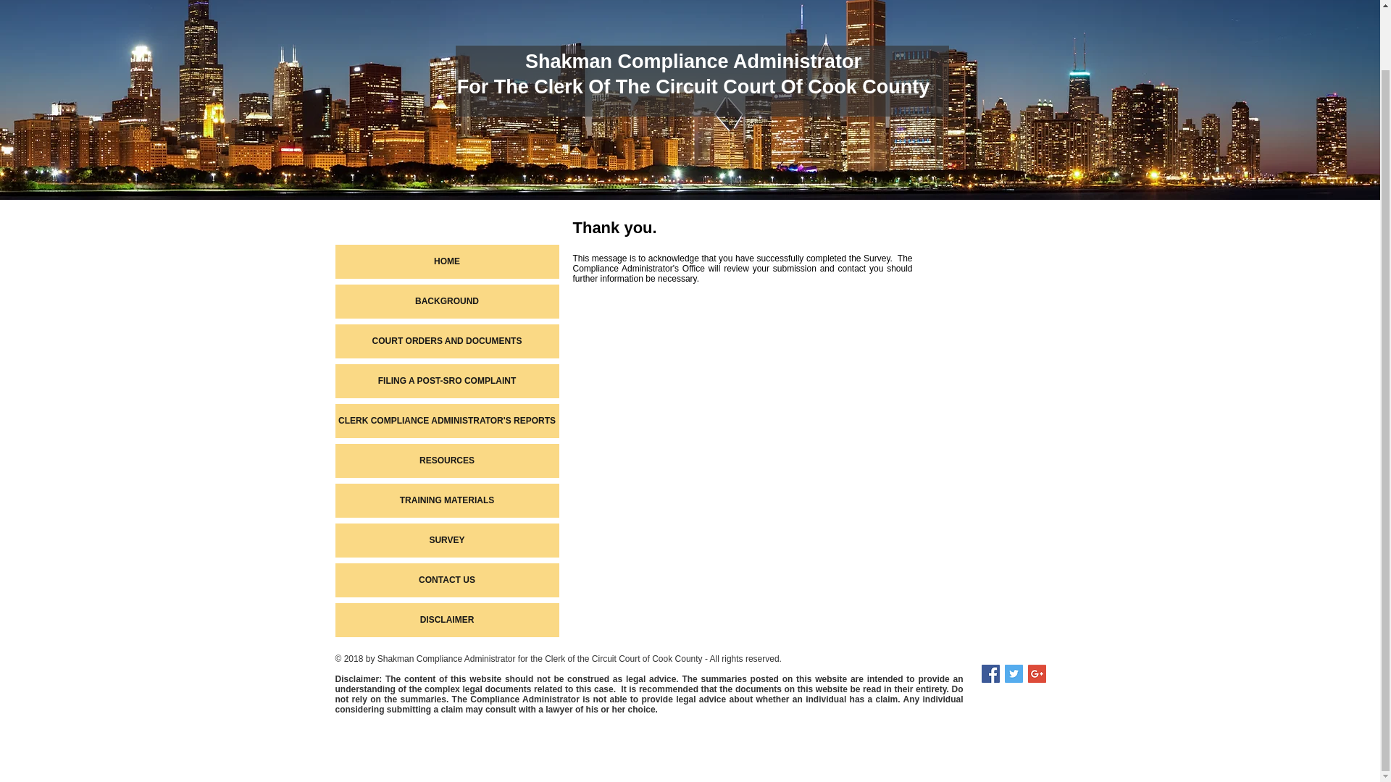 This screenshot has width=1391, height=782. What do you see at coordinates (888, 87) in the screenshot?
I see `k County` at bounding box center [888, 87].